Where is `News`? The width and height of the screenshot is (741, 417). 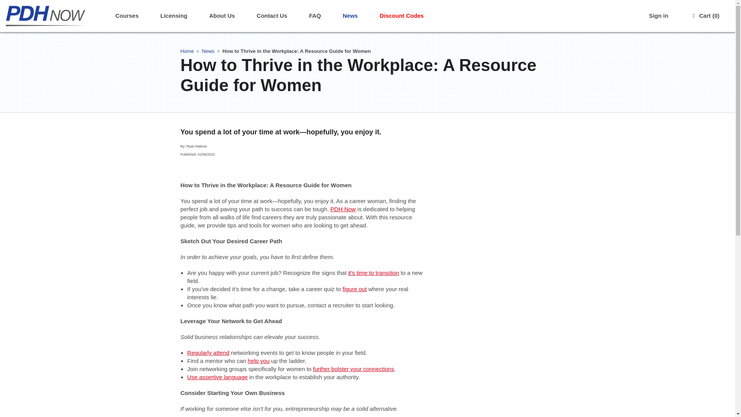
News is located at coordinates (350, 16).